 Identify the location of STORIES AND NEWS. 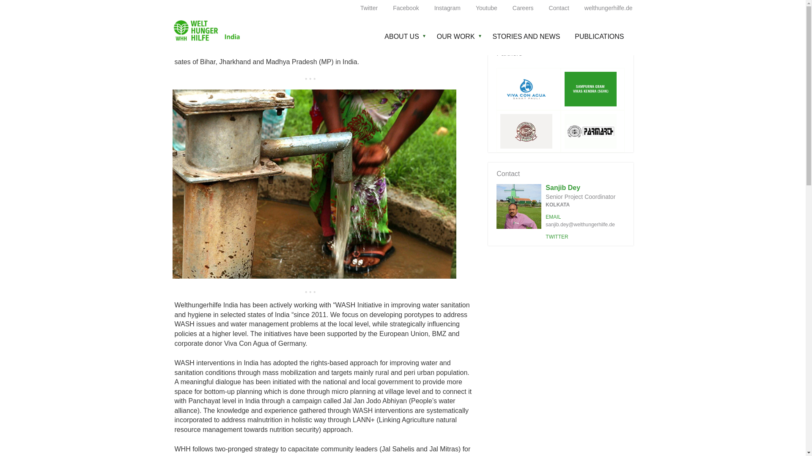
(529, 36).